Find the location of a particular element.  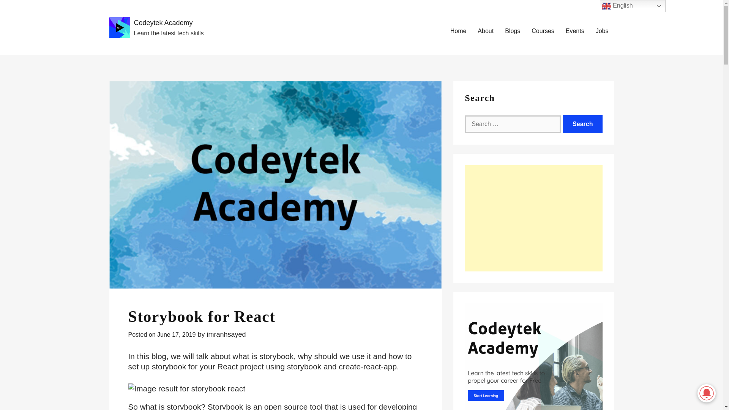

Courses is located at coordinates (543, 31).